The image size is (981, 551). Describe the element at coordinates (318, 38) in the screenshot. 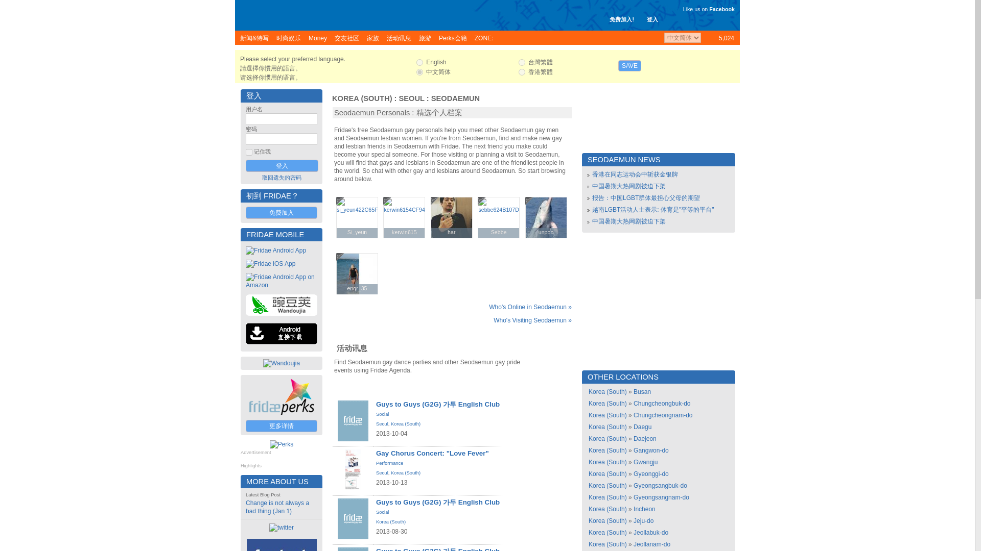

I see `Money` at that location.